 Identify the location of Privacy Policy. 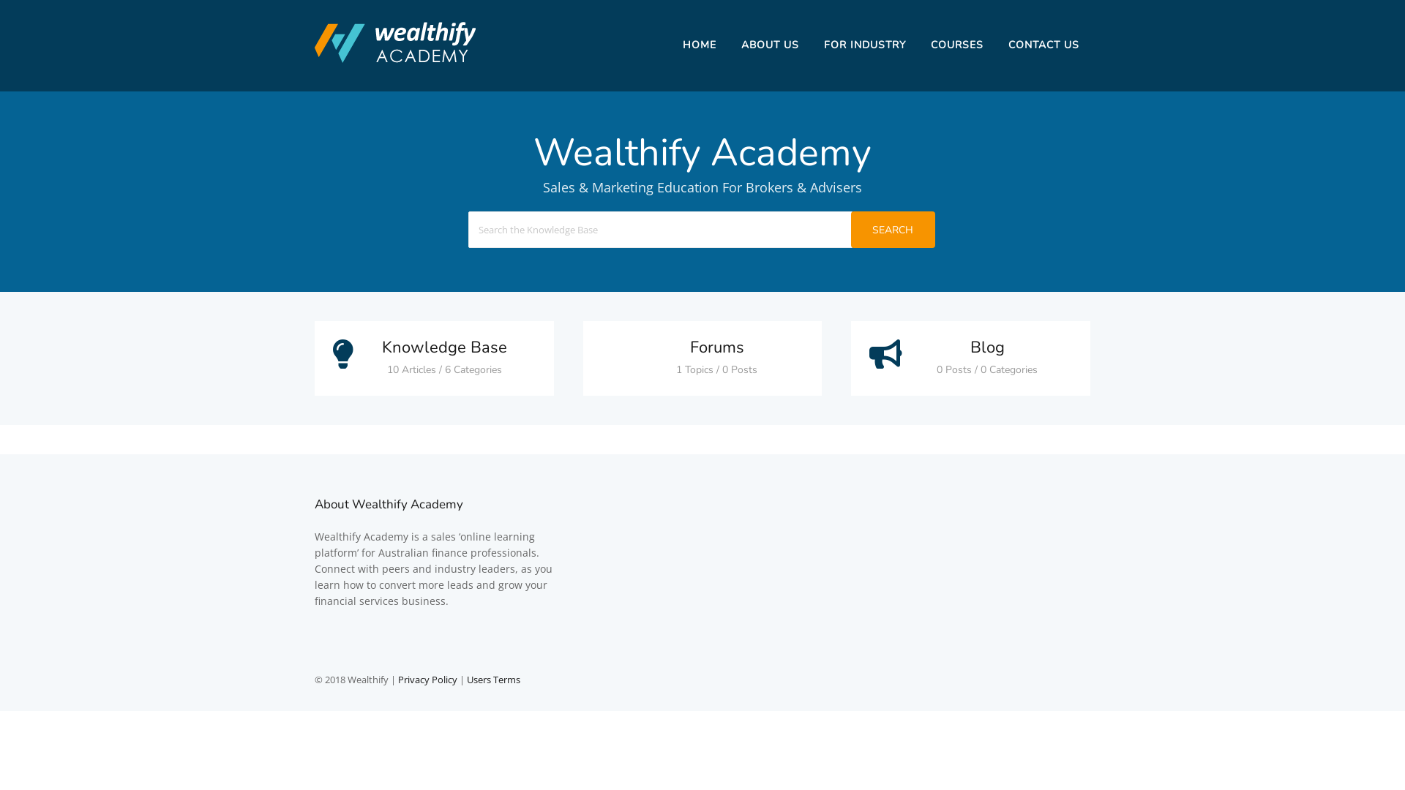
(427, 680).